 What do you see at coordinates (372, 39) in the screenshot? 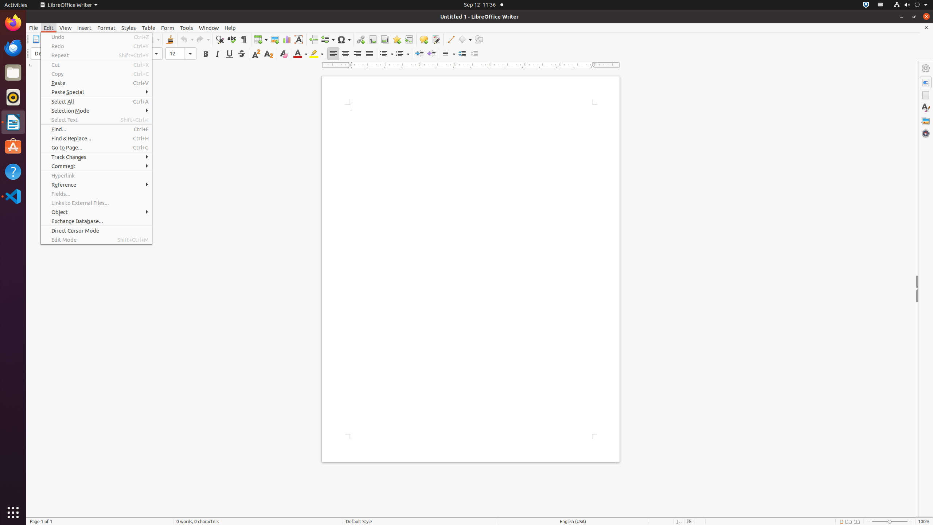
I see `Footnote` at bounding box center [372, 39].